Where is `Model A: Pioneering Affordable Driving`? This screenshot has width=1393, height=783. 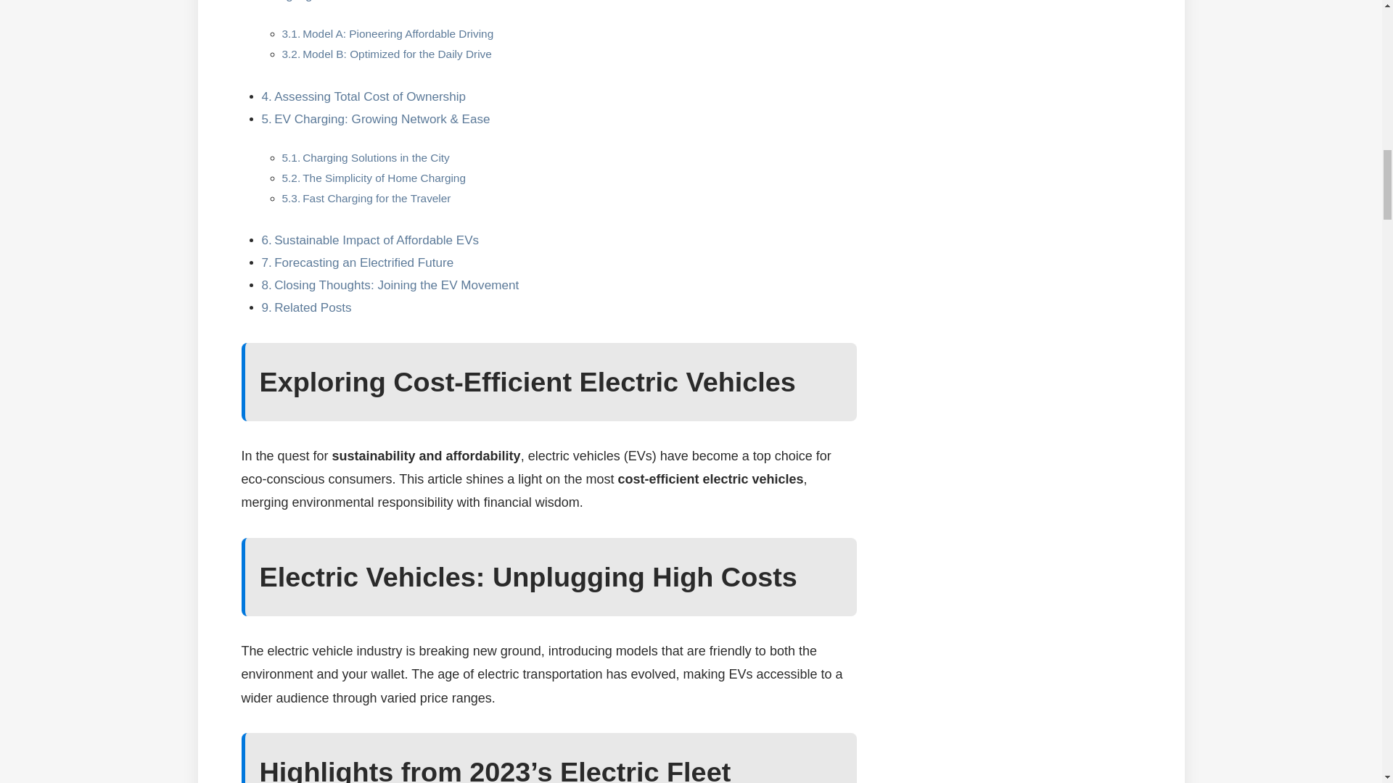 Model A: Pioneering Affordable Driving is located at coordinates (398, 33).